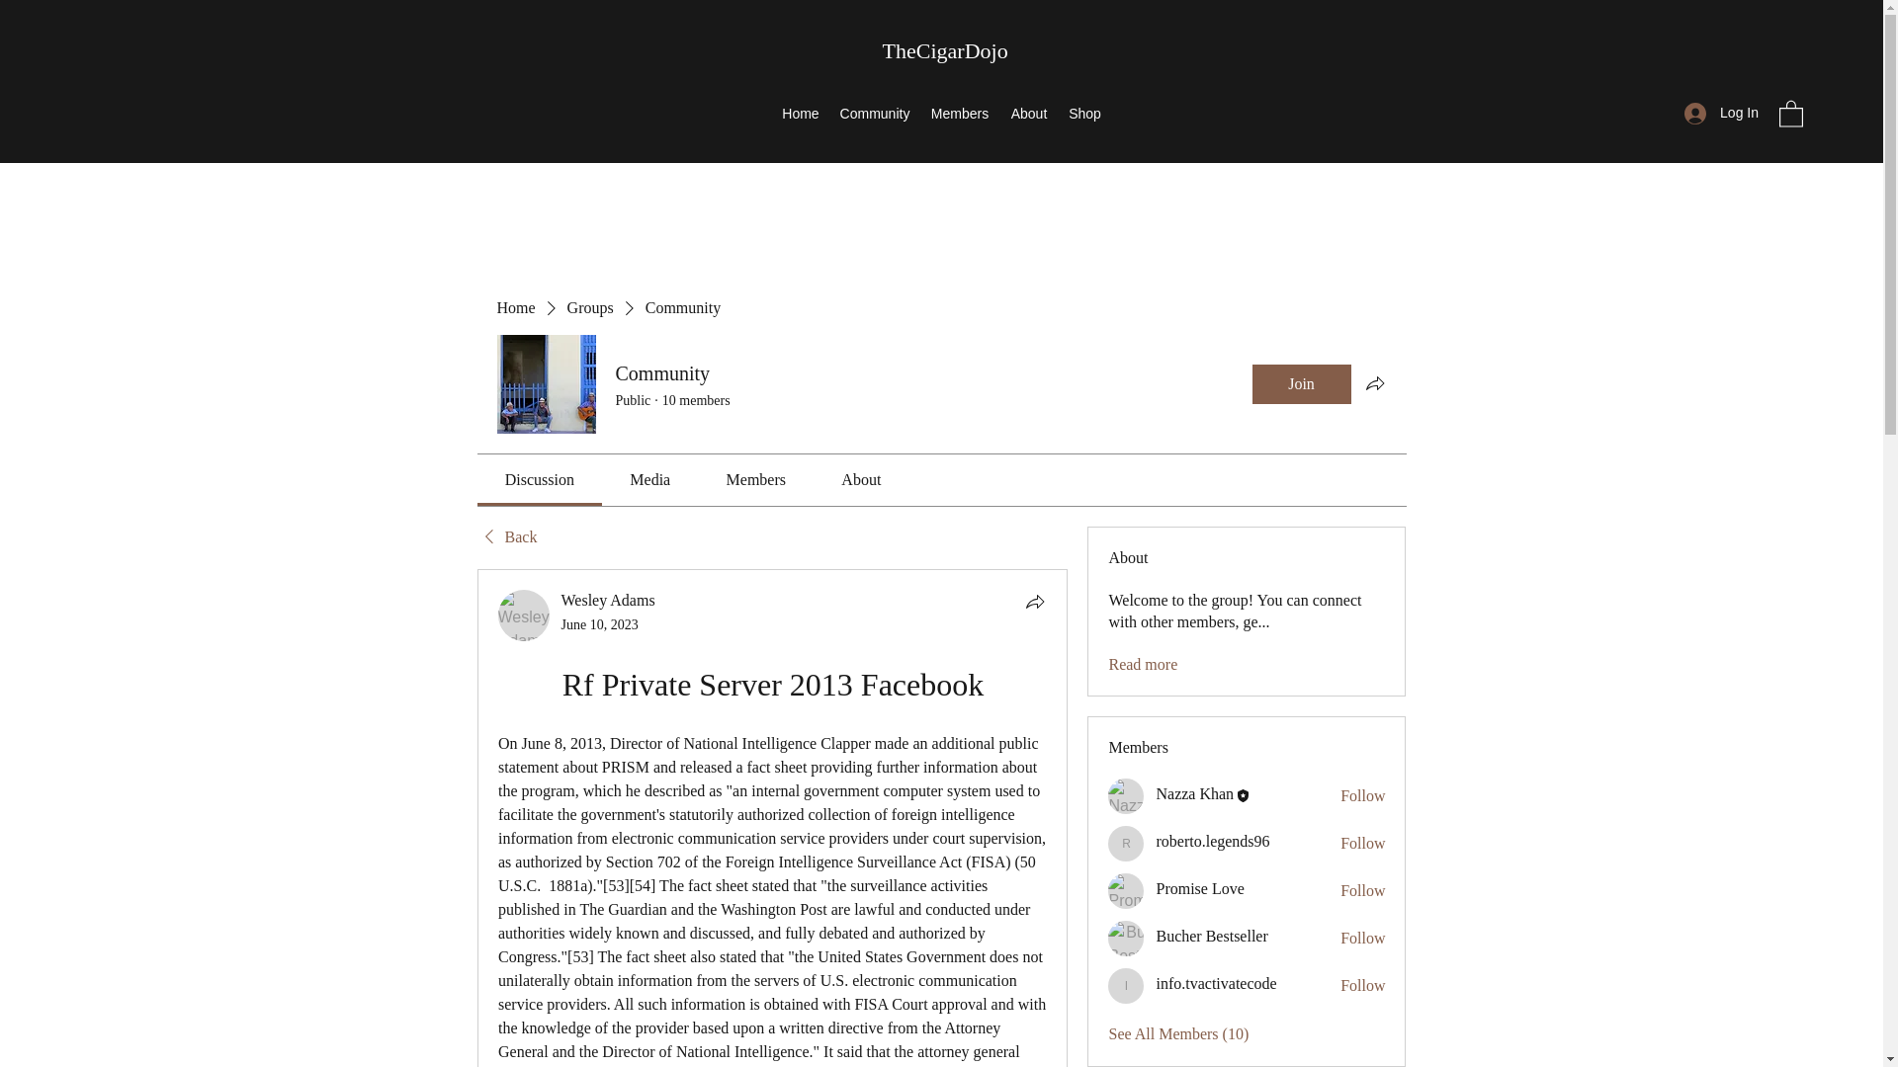 This screenshot has height=1067, width=1898. I want to click on Read more, so click(1143, 664).